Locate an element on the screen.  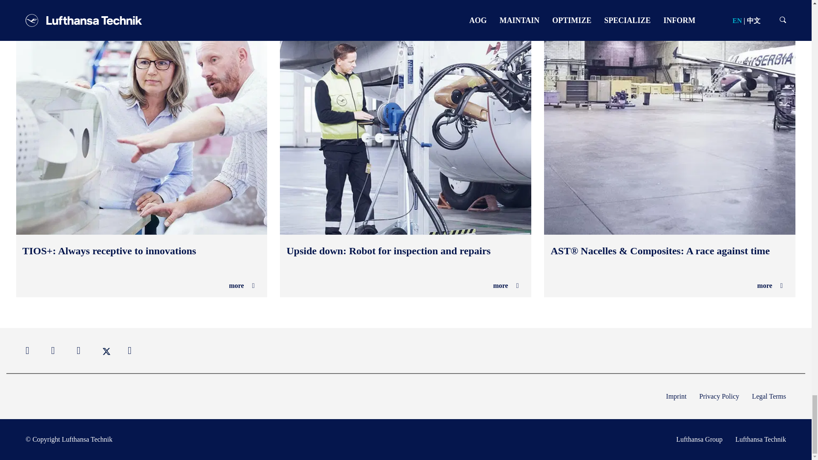
more is located at coordinates (770, 285).